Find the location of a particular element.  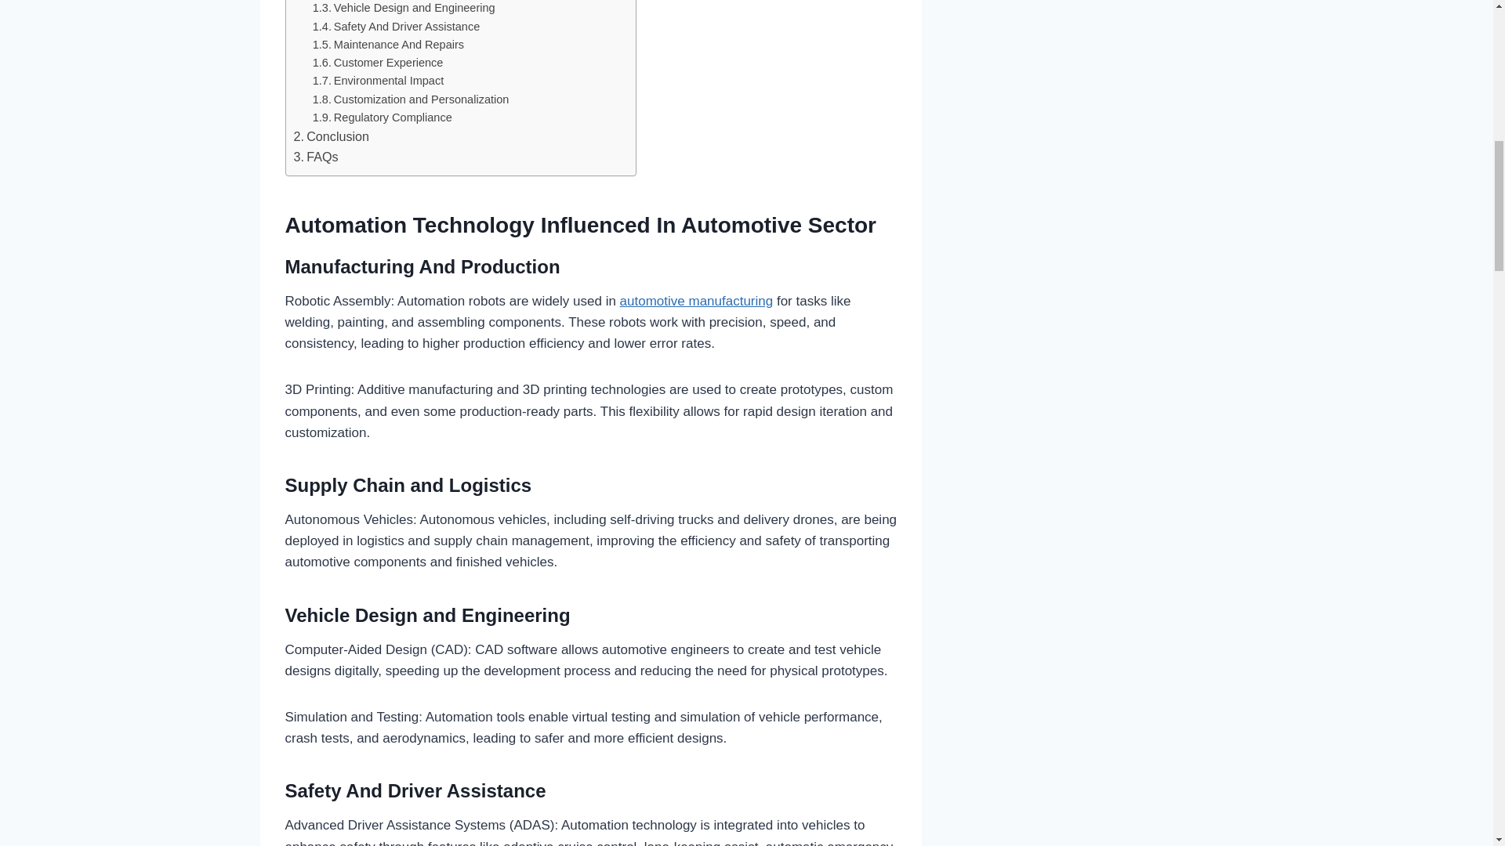

Customer Experience is located at coordinates (378, 63).